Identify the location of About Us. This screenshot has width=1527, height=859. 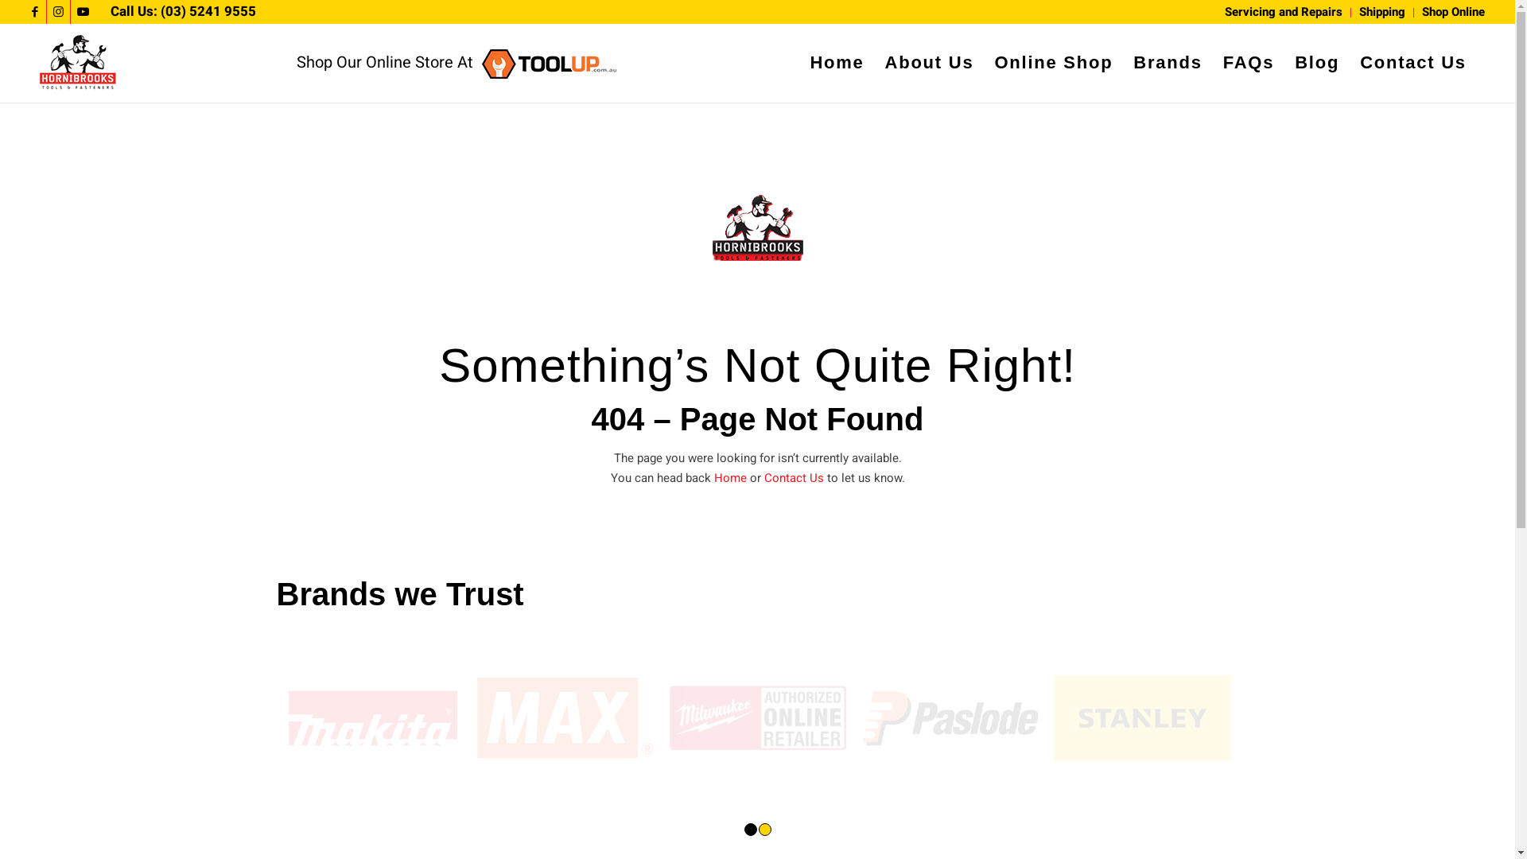
(930, 63).